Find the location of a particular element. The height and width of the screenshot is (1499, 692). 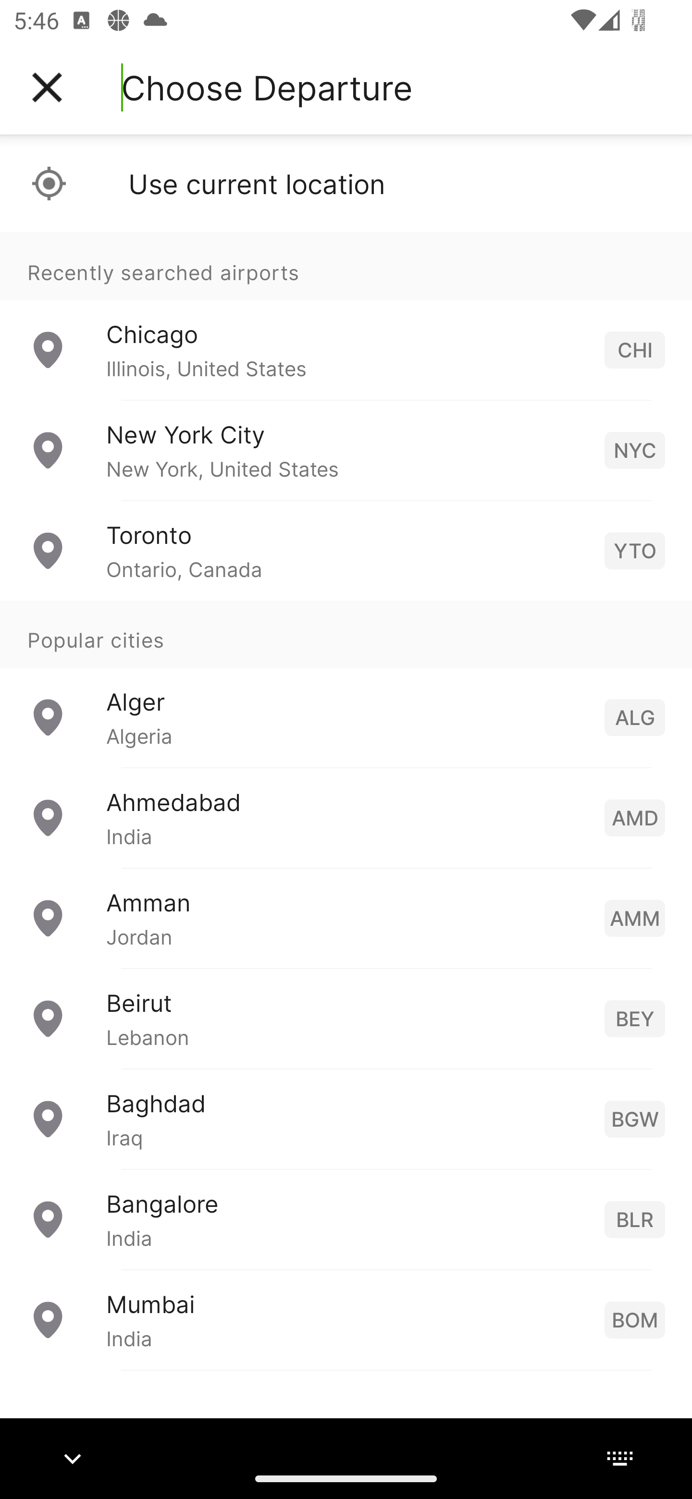

Use current location is located at coordinates (346, 184).